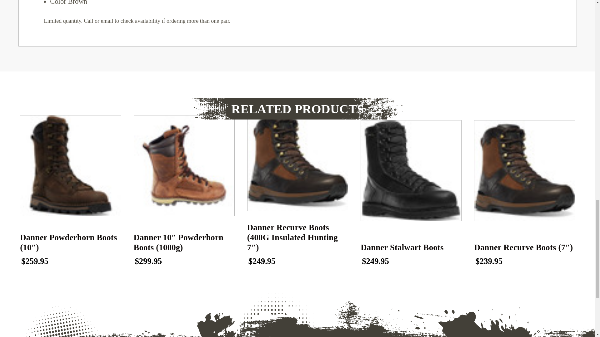 Image resolution: width=600 pixels, height=337 pixels. Describe the element at coordinates (297, 160) in the screenshot. I see `Danner Recurve` at that location.